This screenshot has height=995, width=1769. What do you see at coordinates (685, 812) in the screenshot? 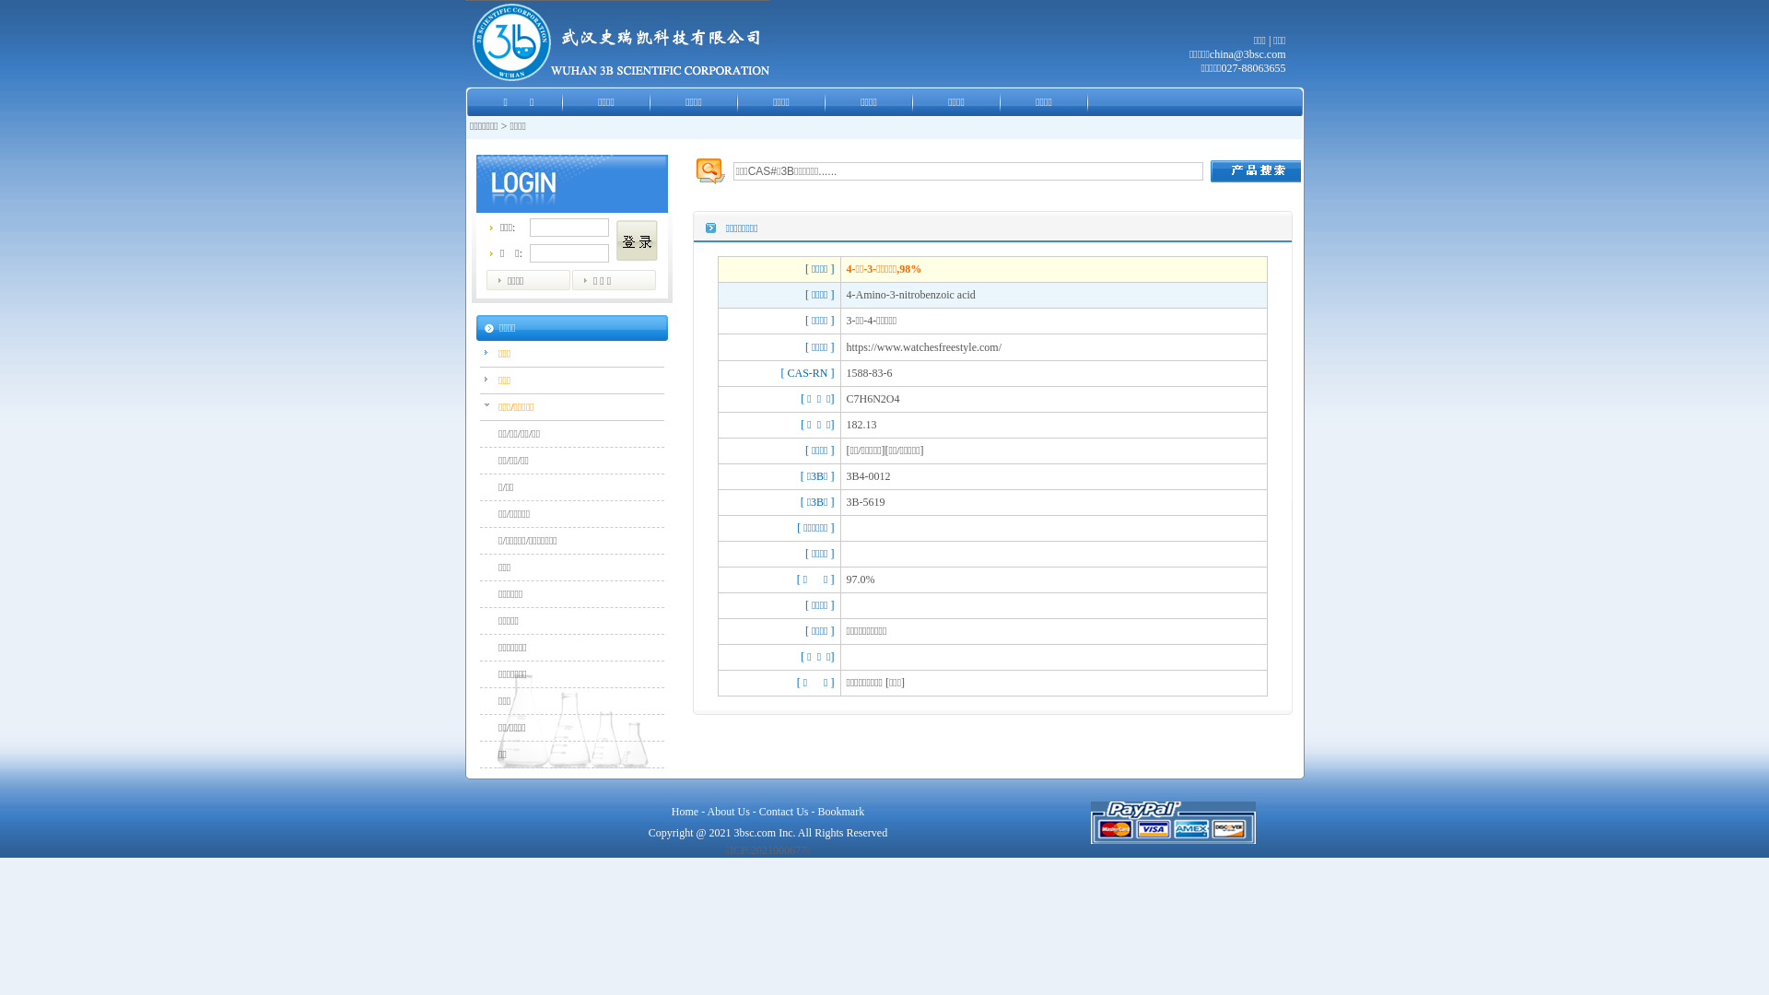
I see `Home` at bounding box center [685, 812].